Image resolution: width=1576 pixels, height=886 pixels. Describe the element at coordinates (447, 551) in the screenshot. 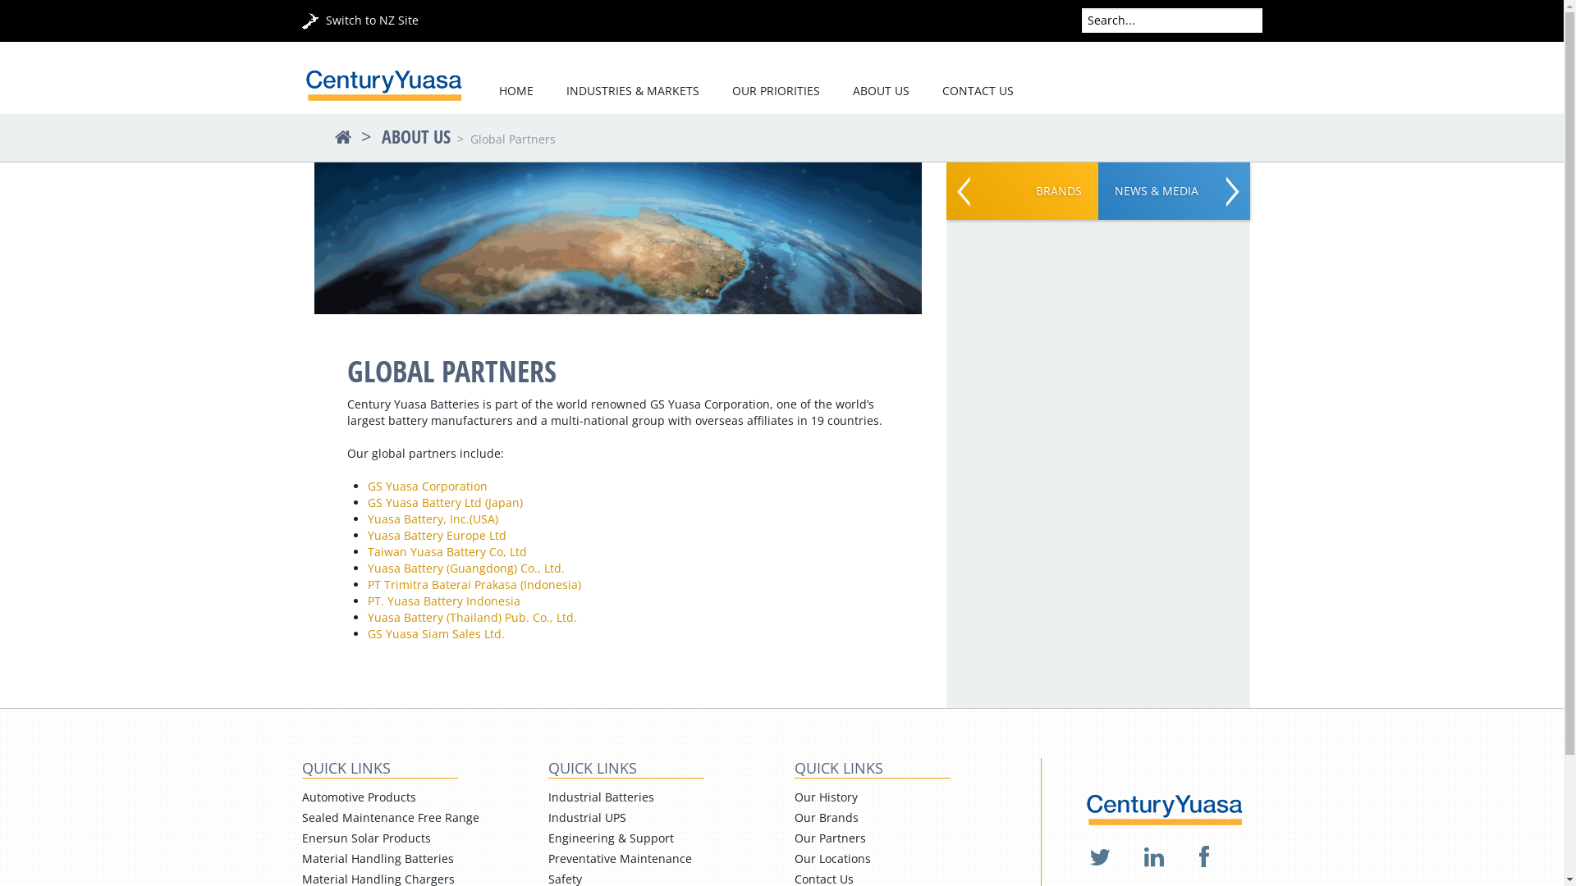

I see `Taiwan Yuasa Battery Co, Ltd` at that location.